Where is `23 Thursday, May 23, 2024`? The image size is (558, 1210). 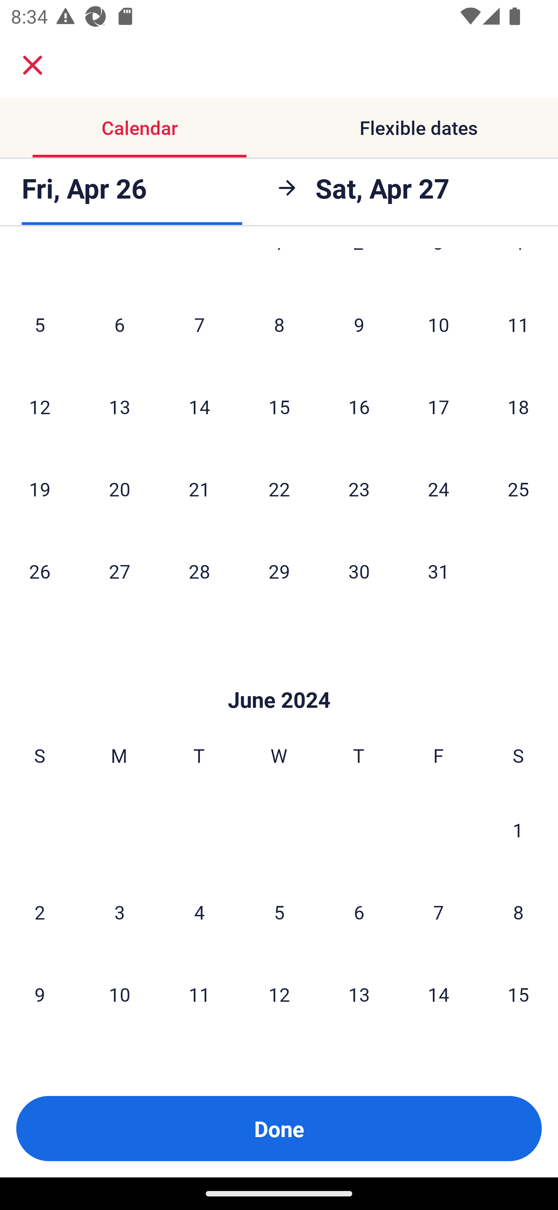 23 Thursday, May 23, 2024 is located at coordinates (359, 489).